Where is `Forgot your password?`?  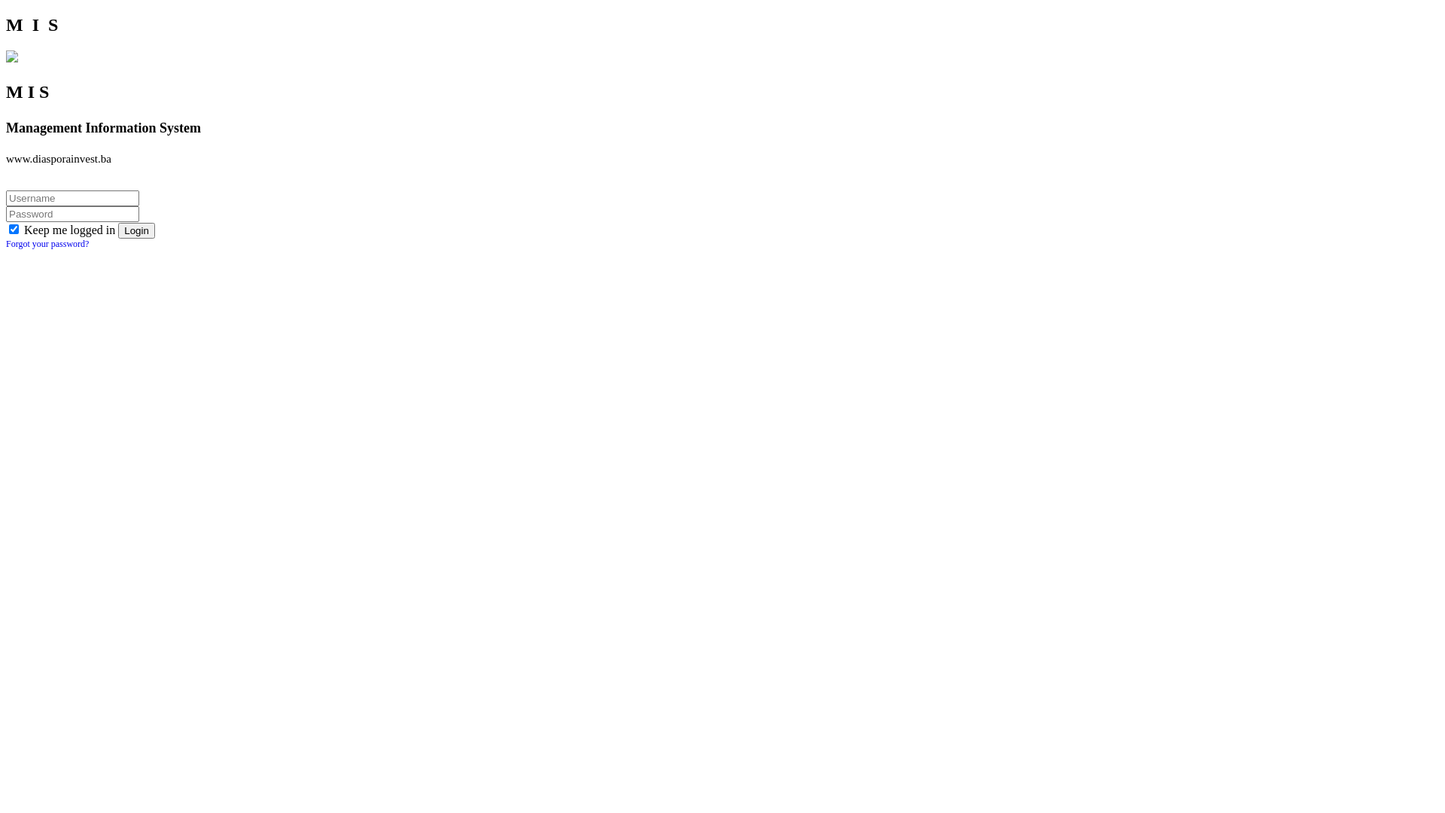
Forgot your password? is located at coordinates (47, 244).